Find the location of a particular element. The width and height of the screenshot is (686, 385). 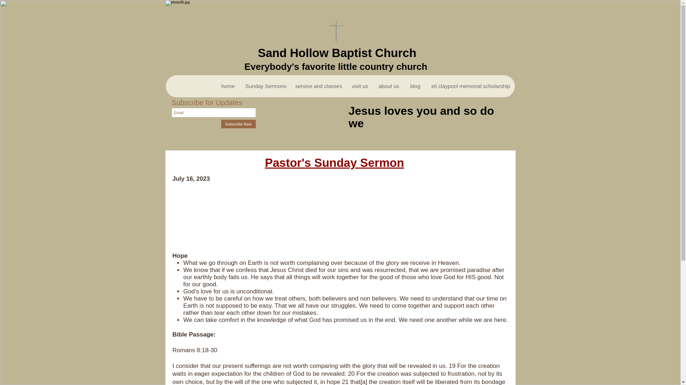

visit us is located at coordinates (359, 86).